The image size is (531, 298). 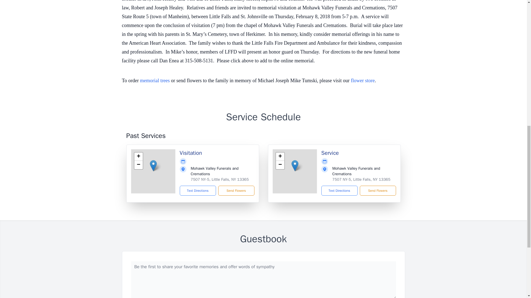 What do you see at coordinates (155, 81) in the screenshot?
I see `memorial trees` at bounding box center [155, 81].